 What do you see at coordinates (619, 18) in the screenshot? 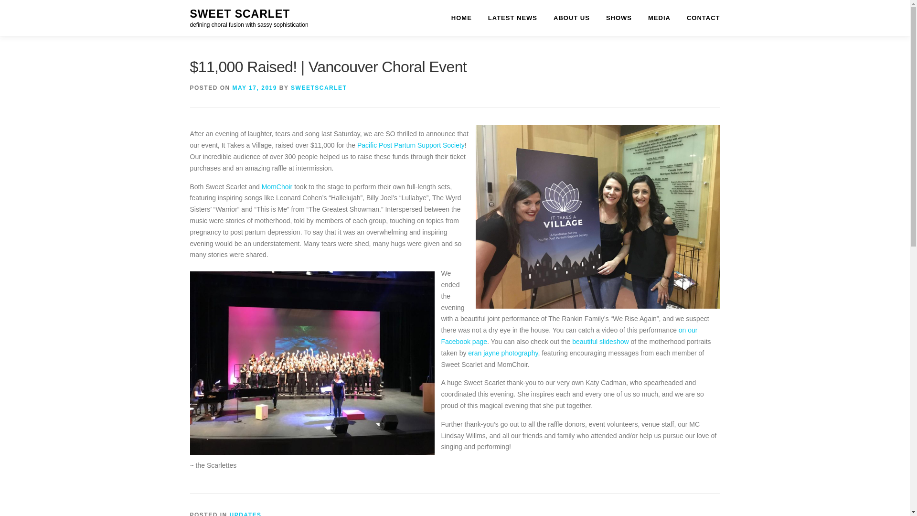
I see `SHOWS` at bounding box center [619, 18].